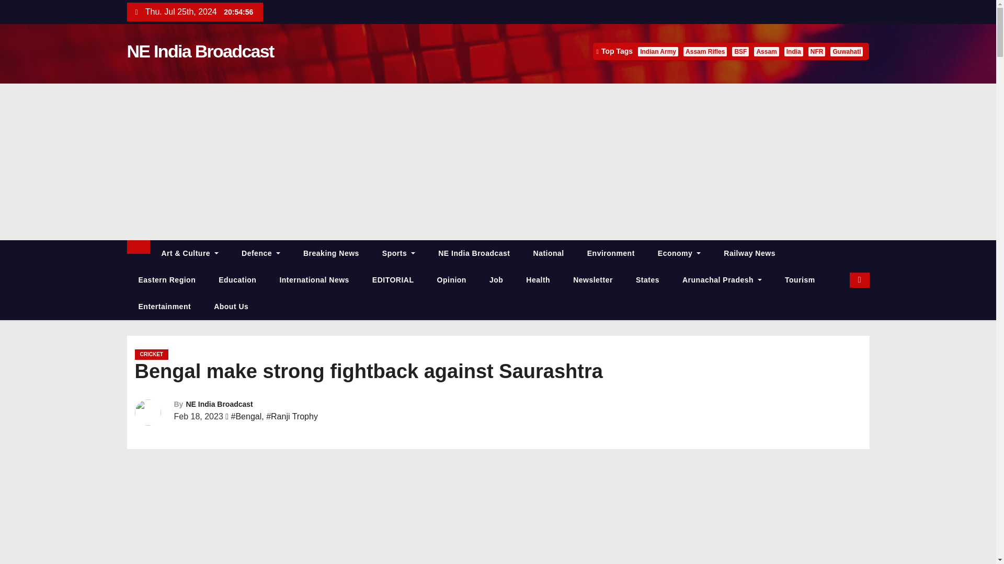 This screenshot has height=564, width=1004. Describe the element at coordinates (260, 253) in the screenshot. I see `Defence` at that location.